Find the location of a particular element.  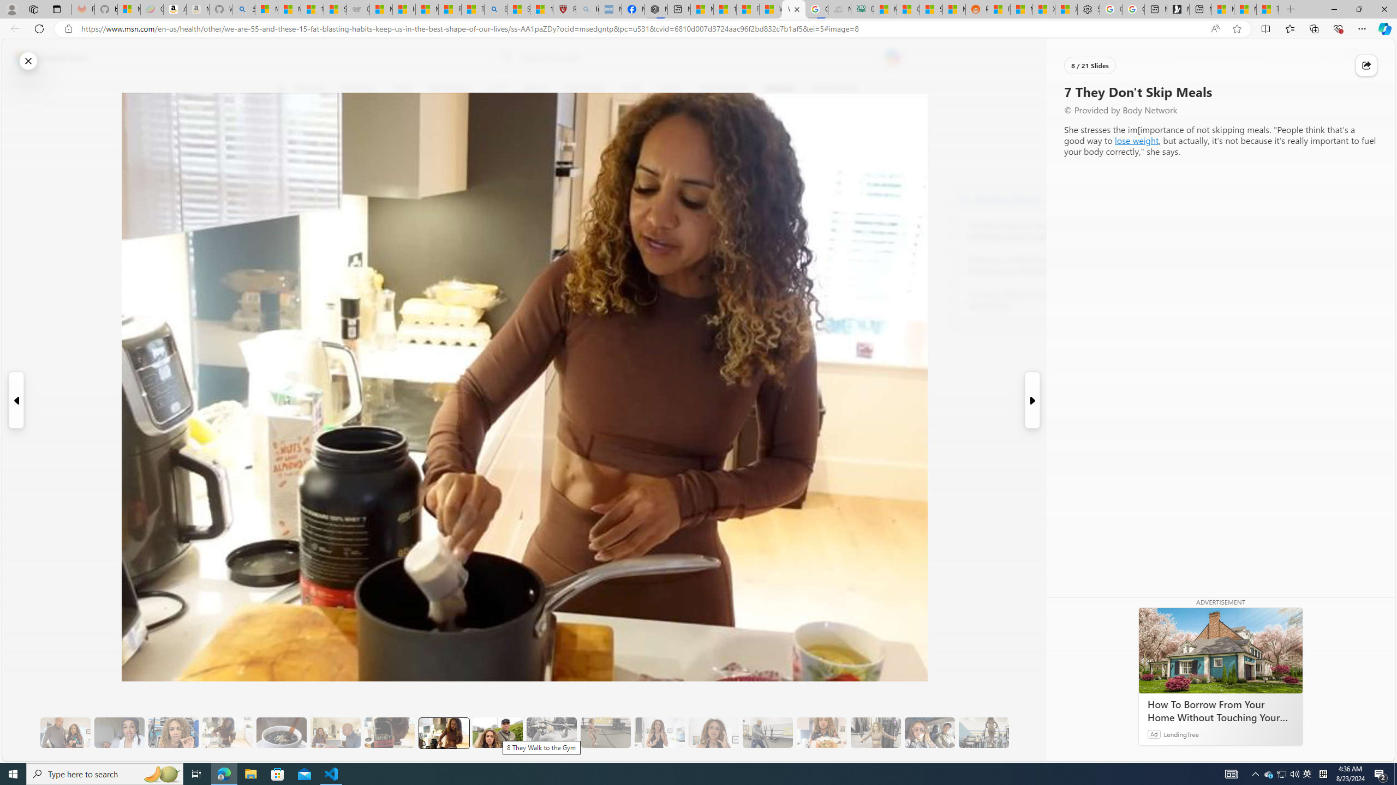

Discover is located at coordinates (314, 89).